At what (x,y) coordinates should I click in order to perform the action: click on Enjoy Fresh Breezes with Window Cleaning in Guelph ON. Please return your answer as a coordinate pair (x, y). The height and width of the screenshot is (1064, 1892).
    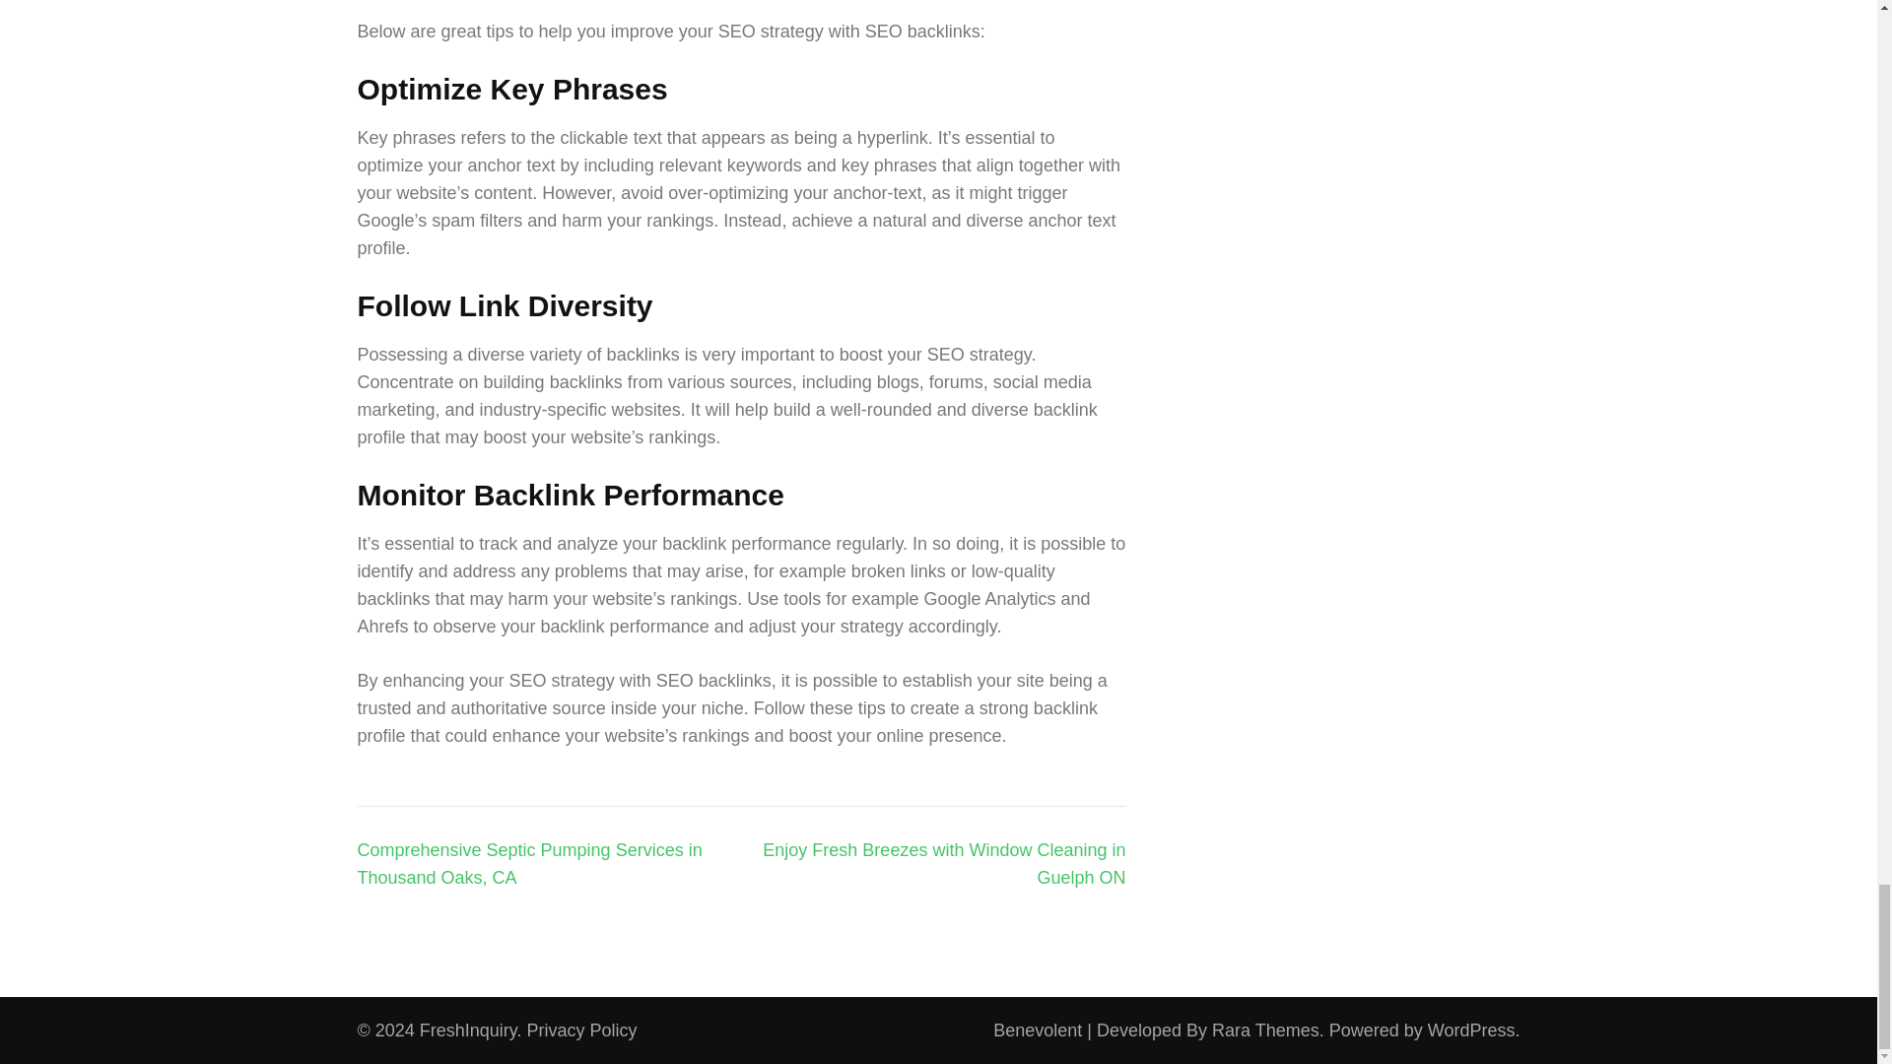
    Looking at the image, I should click on (944, 863).